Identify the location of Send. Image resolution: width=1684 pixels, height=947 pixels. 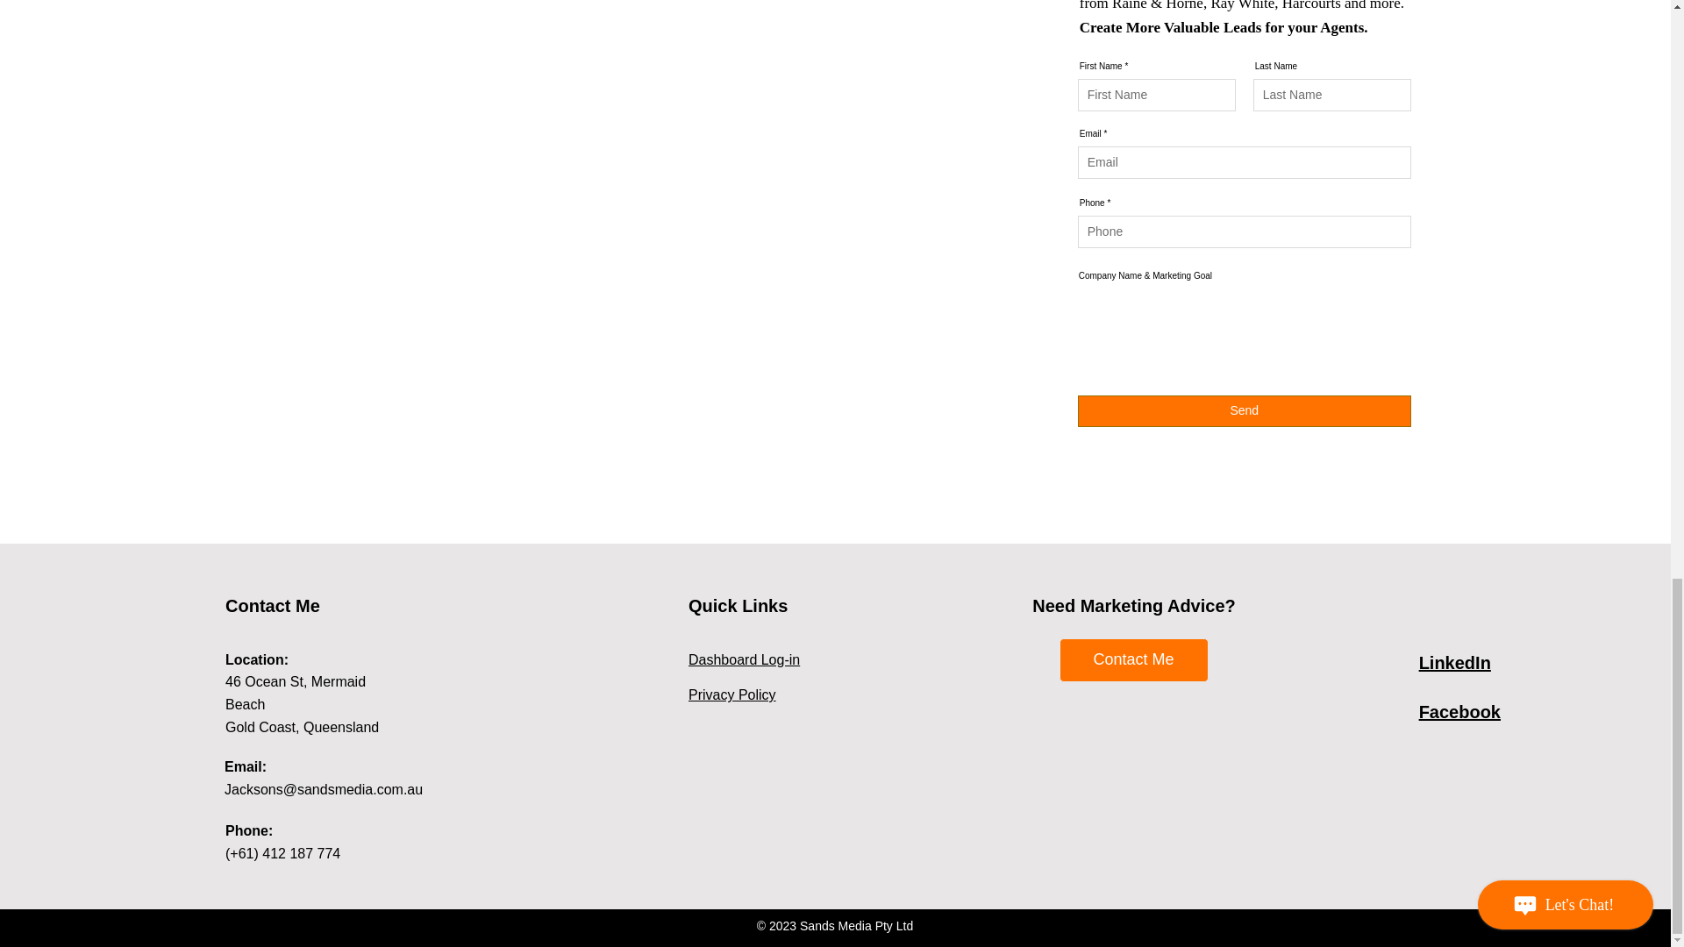
(1244, 411).